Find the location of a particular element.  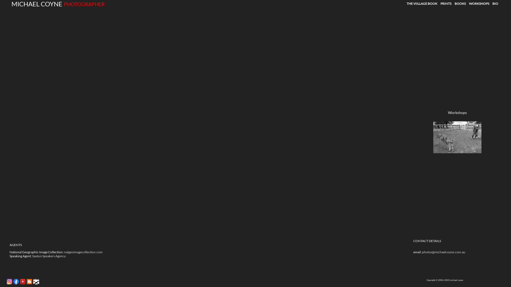

Blog is located at coordinates (29, 284).